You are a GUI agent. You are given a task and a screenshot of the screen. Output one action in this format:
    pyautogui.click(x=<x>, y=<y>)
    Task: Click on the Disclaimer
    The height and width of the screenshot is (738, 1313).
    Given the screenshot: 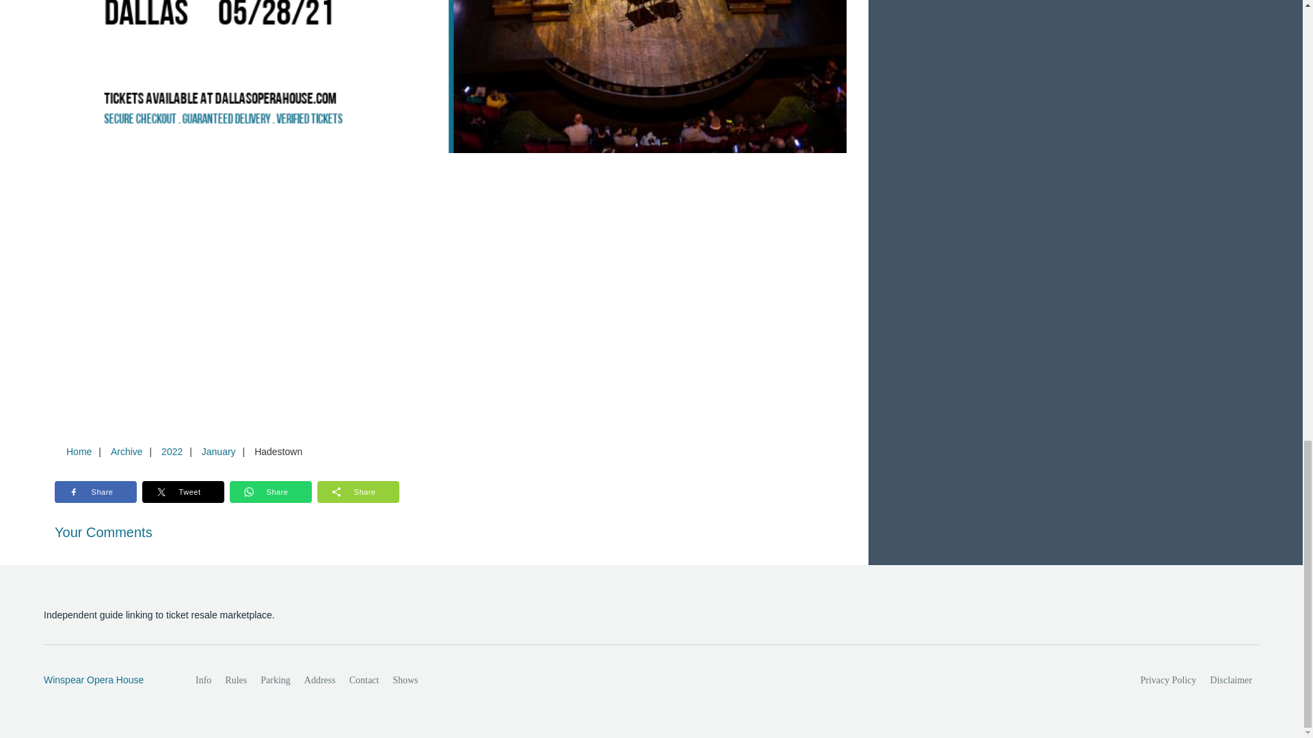 What is the action you would take?
    pyautogui.click(x=1231, y=681)
    